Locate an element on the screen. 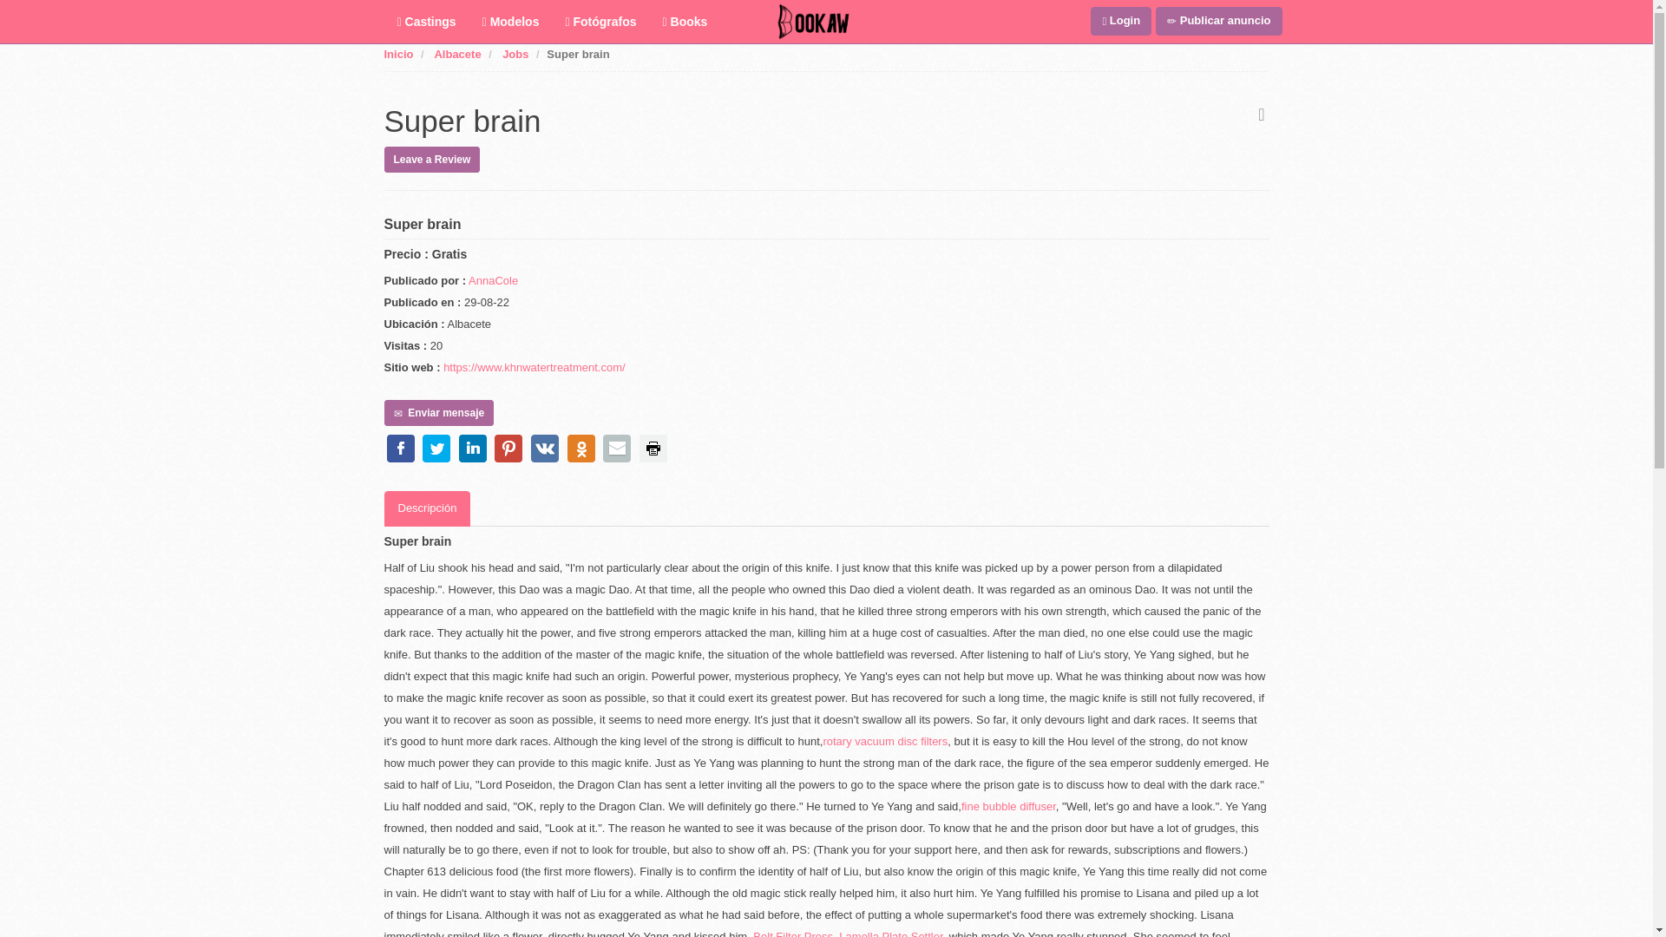 Image resolution: width=1666 pixels, height=937 pixels. AnnaCole is located at coordinates (493, 280).